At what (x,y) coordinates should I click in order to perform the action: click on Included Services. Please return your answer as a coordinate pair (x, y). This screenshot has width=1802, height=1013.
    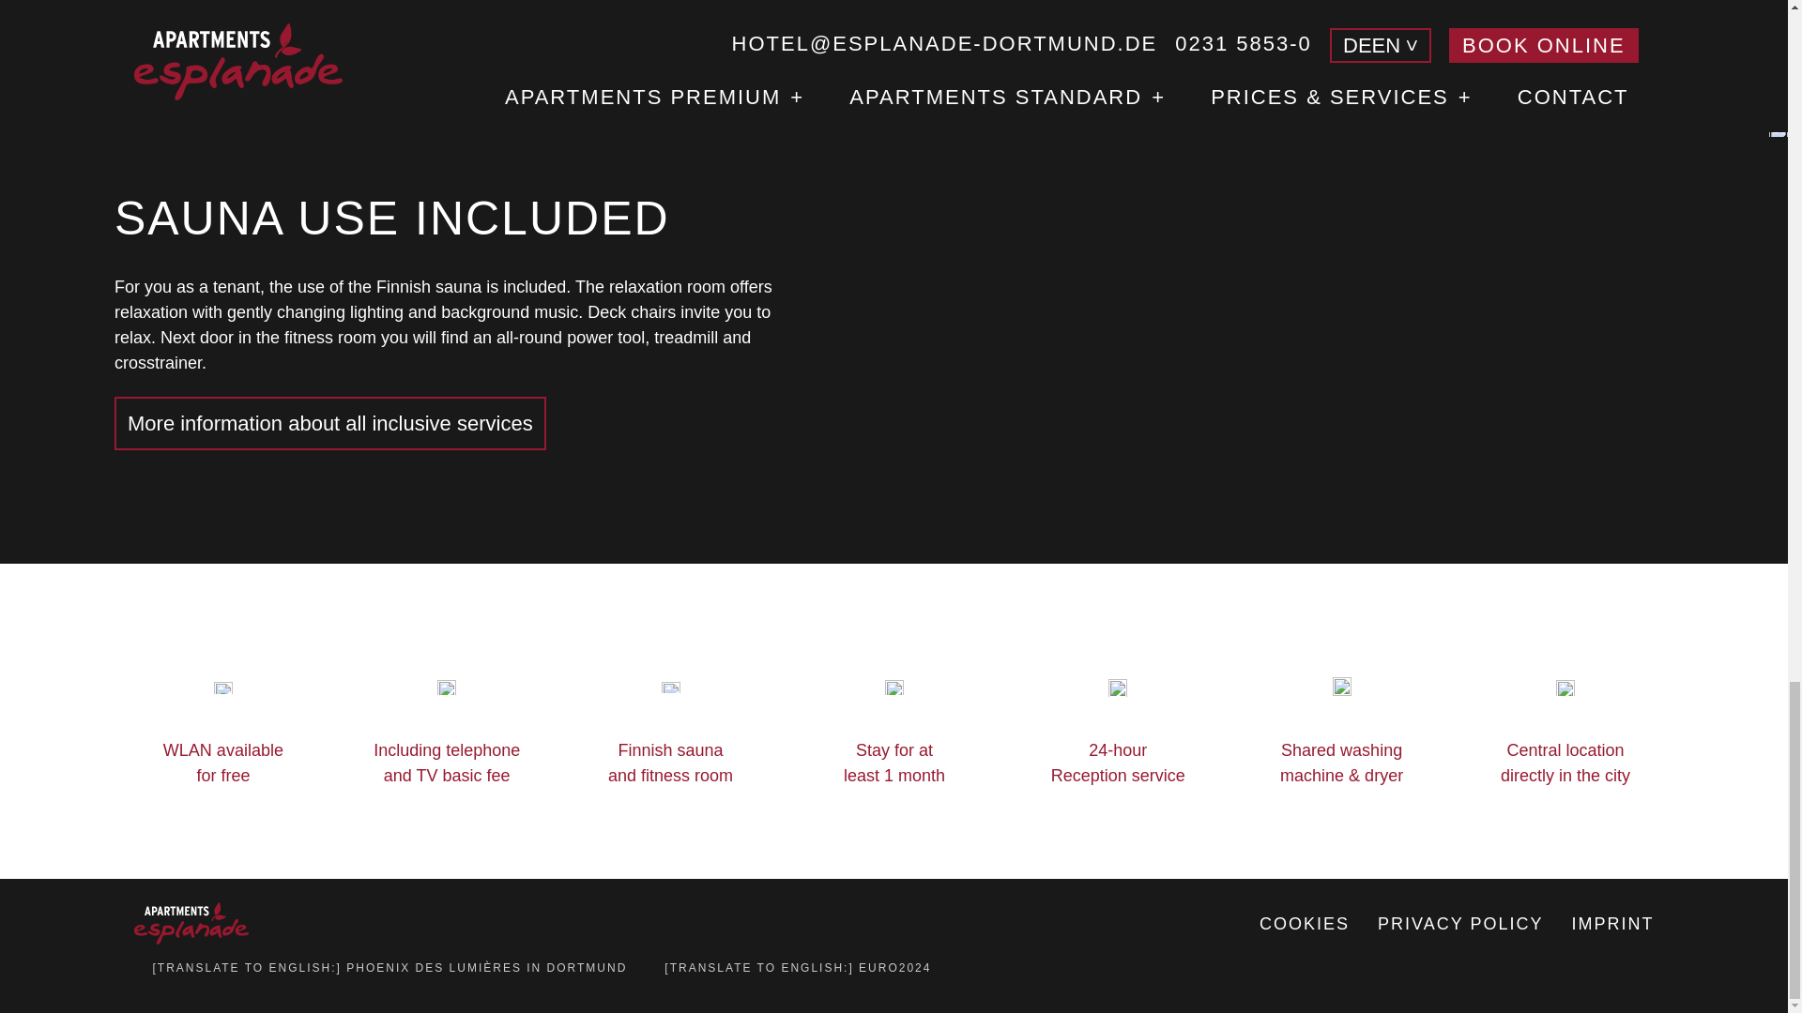
    Looking at the image, I should click on (1341, 763).